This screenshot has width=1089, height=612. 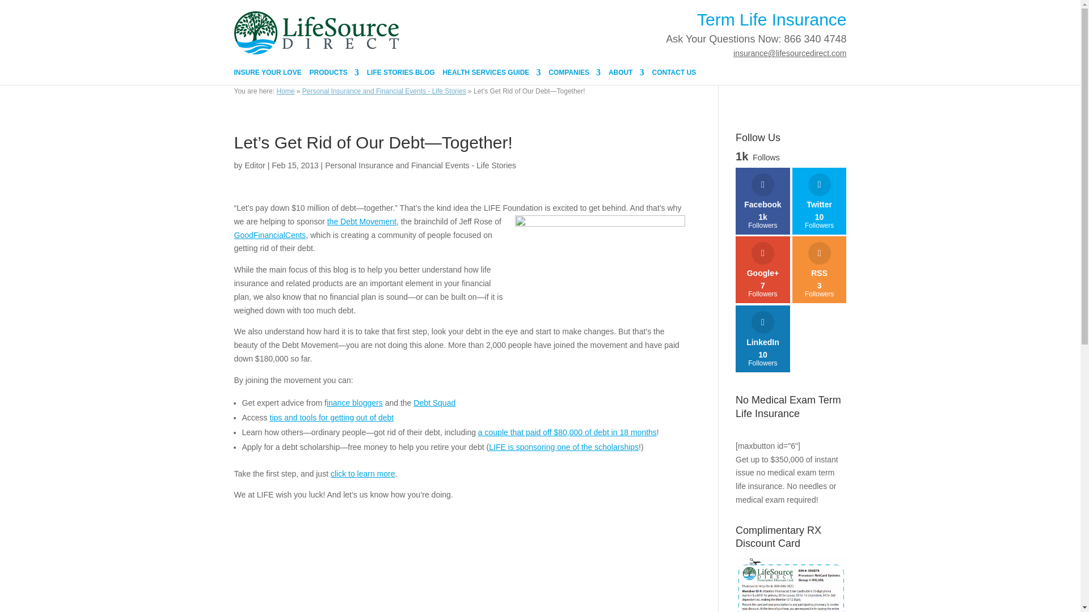 I want to click on Home, so click(x=285, y=91).